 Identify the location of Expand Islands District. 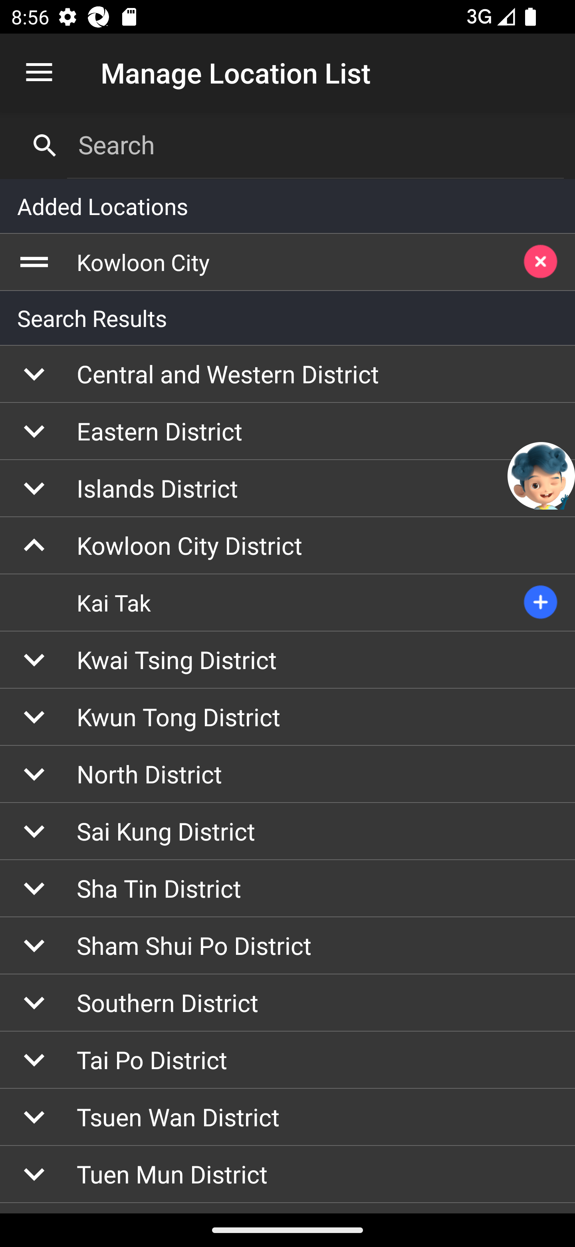
(287, 488).